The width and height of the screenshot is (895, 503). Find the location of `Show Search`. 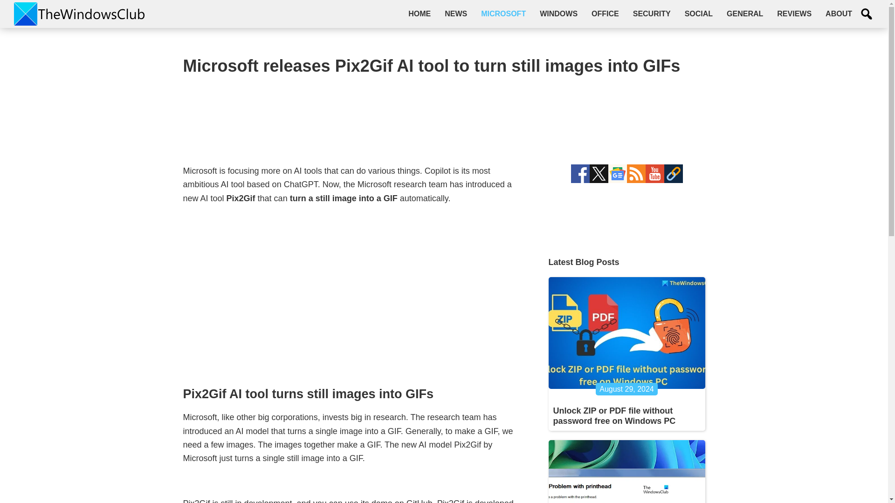

Show Search is located at coordinates (867, 14).